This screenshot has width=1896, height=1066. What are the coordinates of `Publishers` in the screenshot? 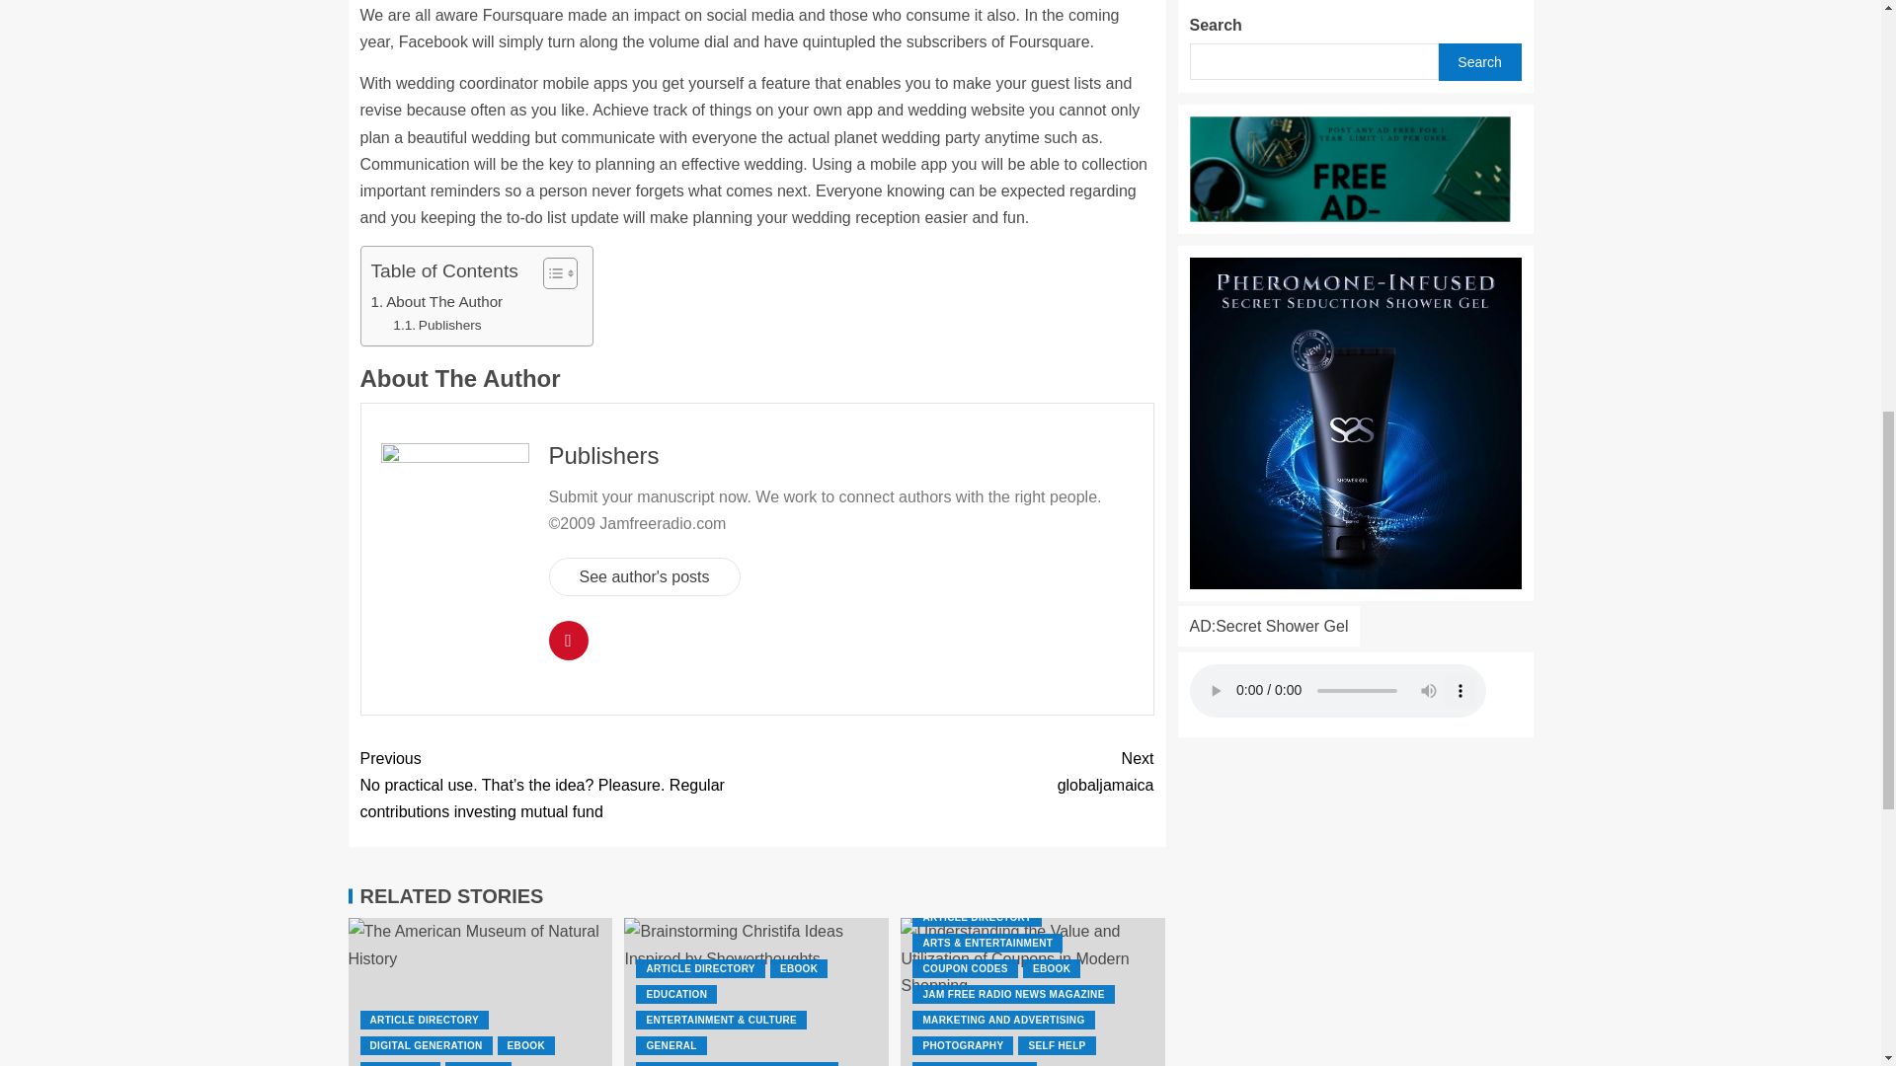 It's located at (604, 456).